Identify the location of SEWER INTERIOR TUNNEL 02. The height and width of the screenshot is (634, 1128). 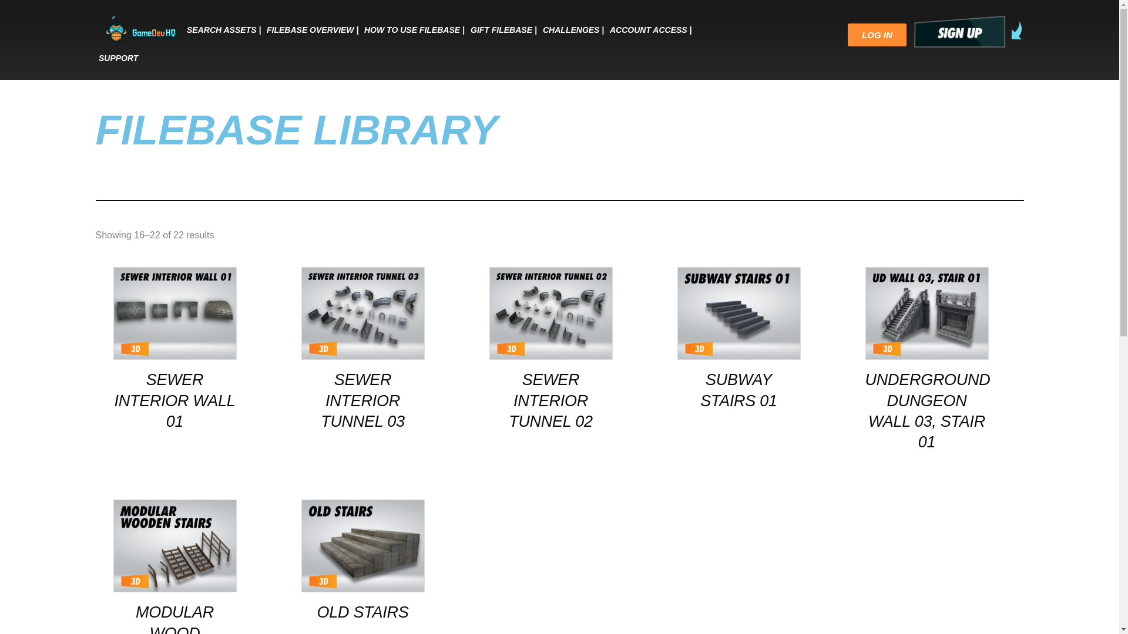
(550, 400).